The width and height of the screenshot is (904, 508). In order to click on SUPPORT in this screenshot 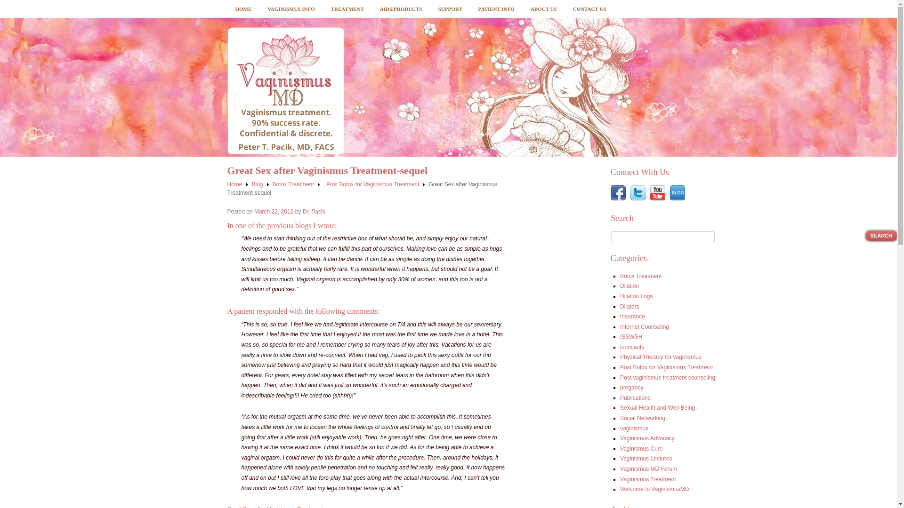, I will do `click(450, 8)`.